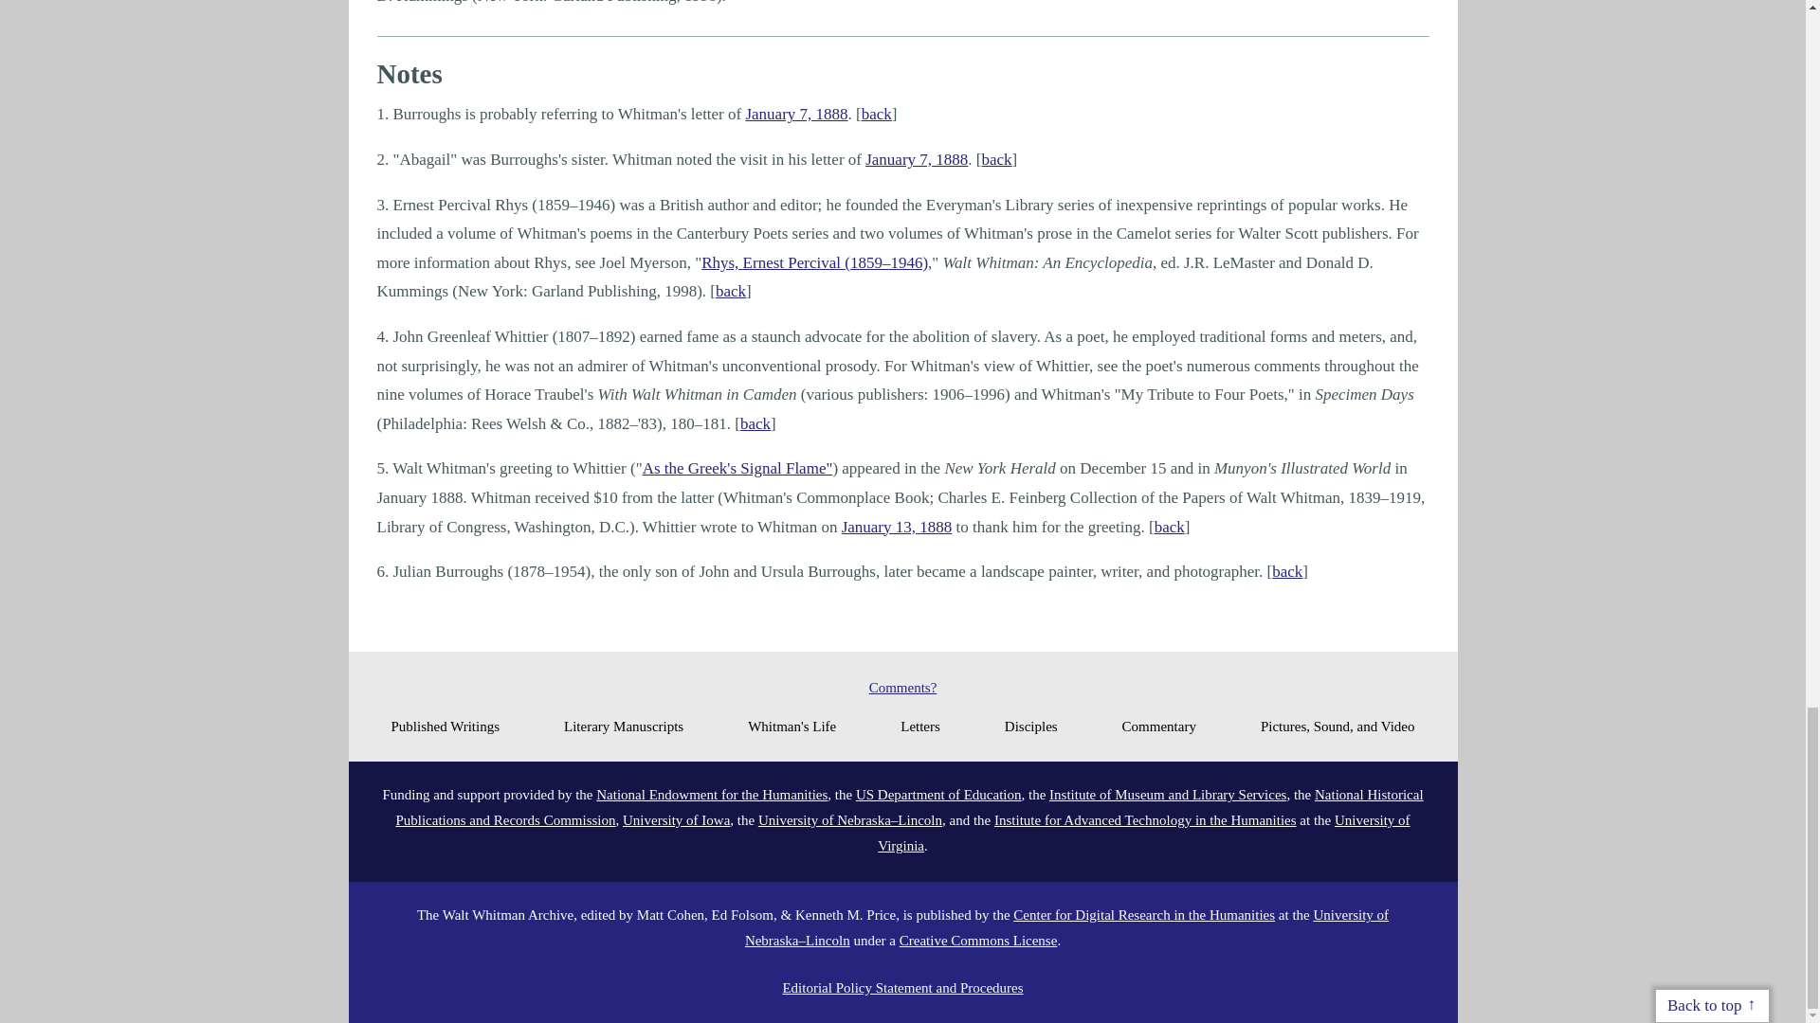 This screenshot has height=1023, width=1820. Describe the element at coordinates (1169, 527) in the screenshot. I see `back` at that location.